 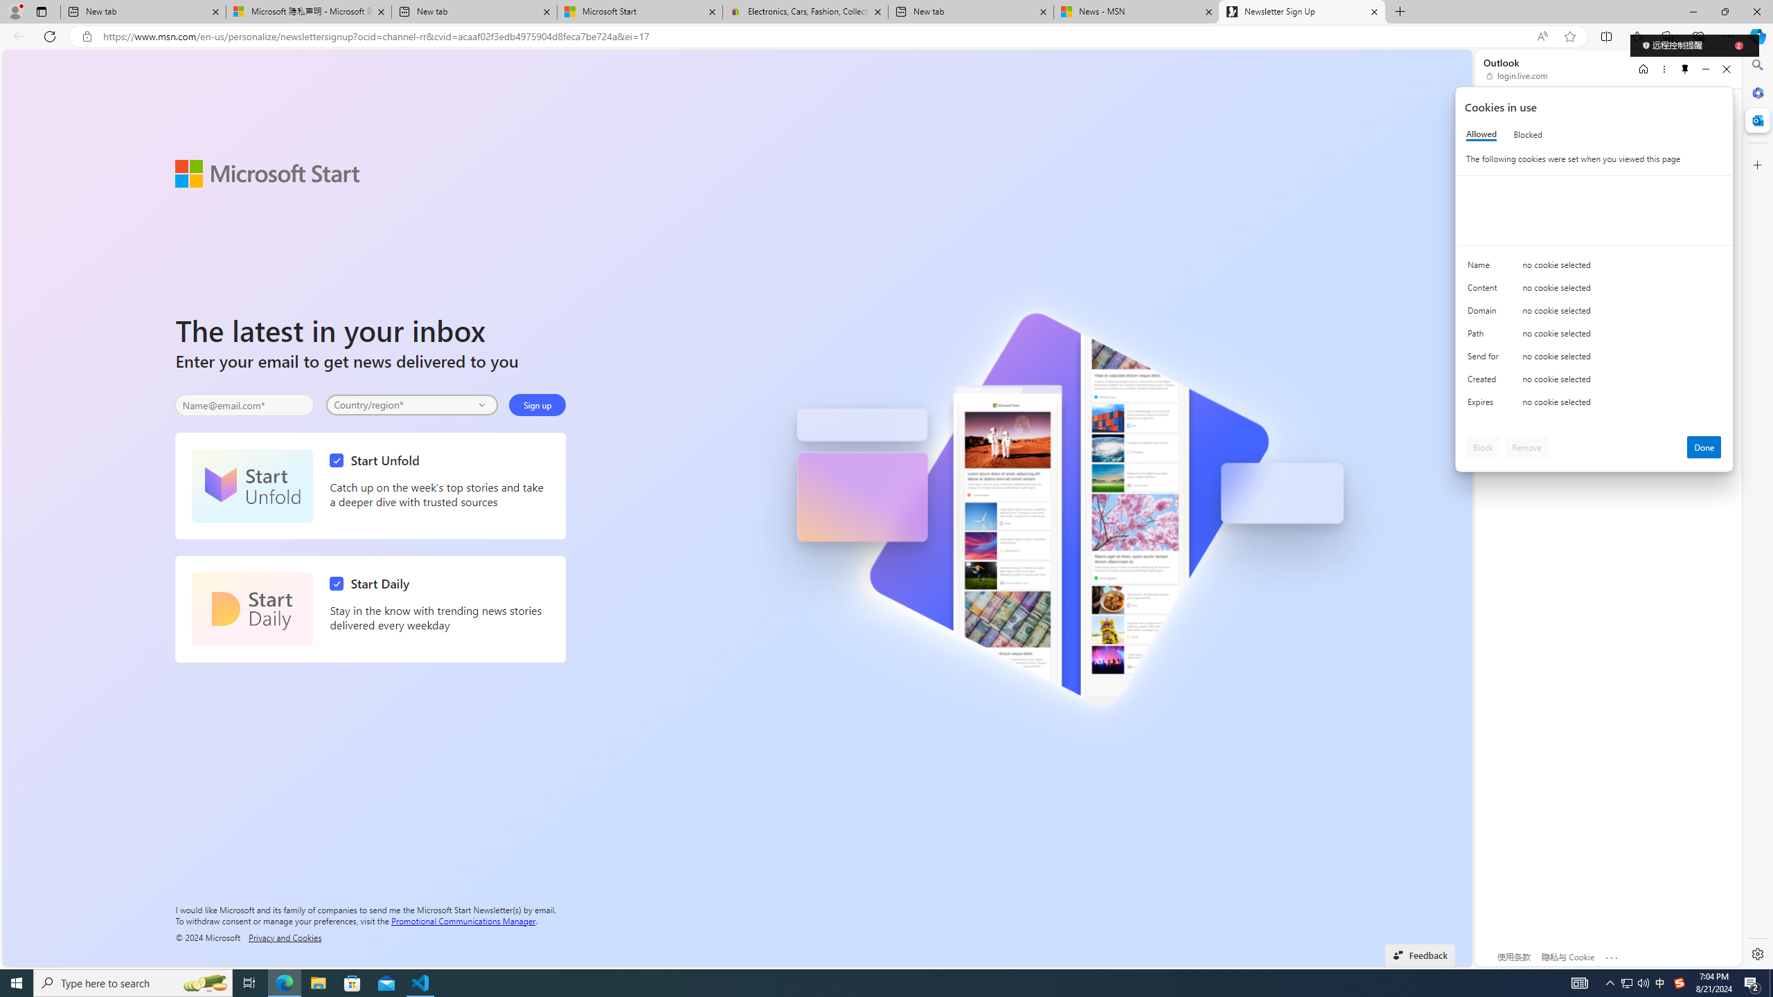 What do you see at coordinates (378, 460) in the screenshot?
I see `Start Unfold` at bounding box center [378, 460].